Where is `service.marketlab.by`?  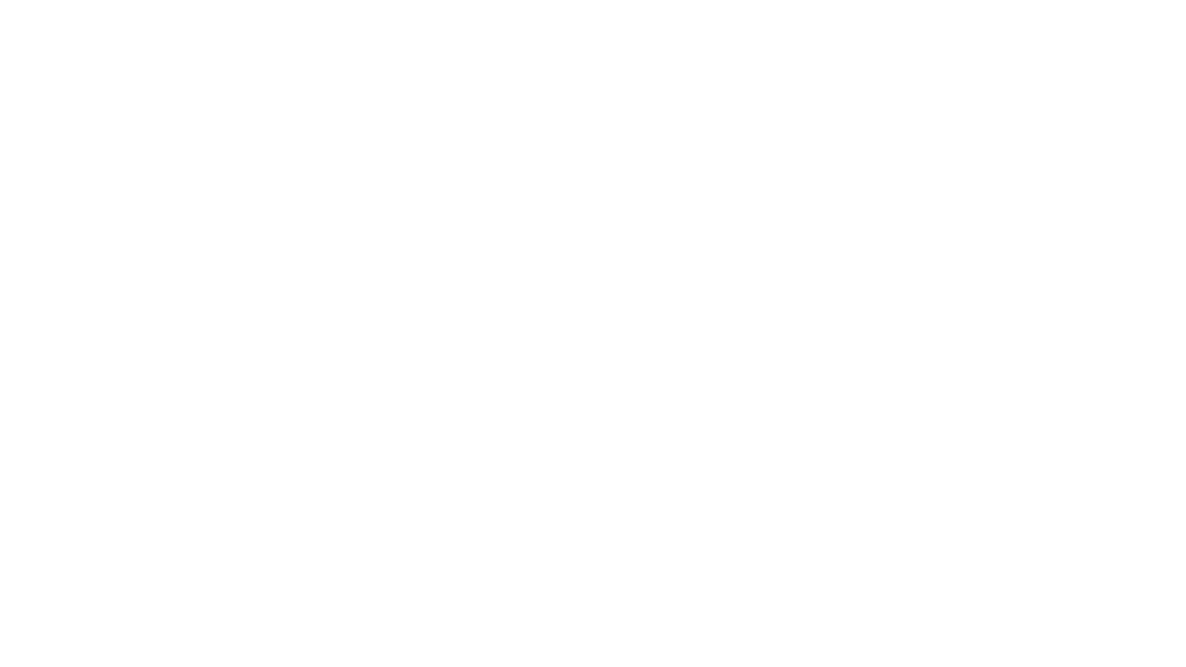 service.marketlab.by is located at coordinates (880, 310).